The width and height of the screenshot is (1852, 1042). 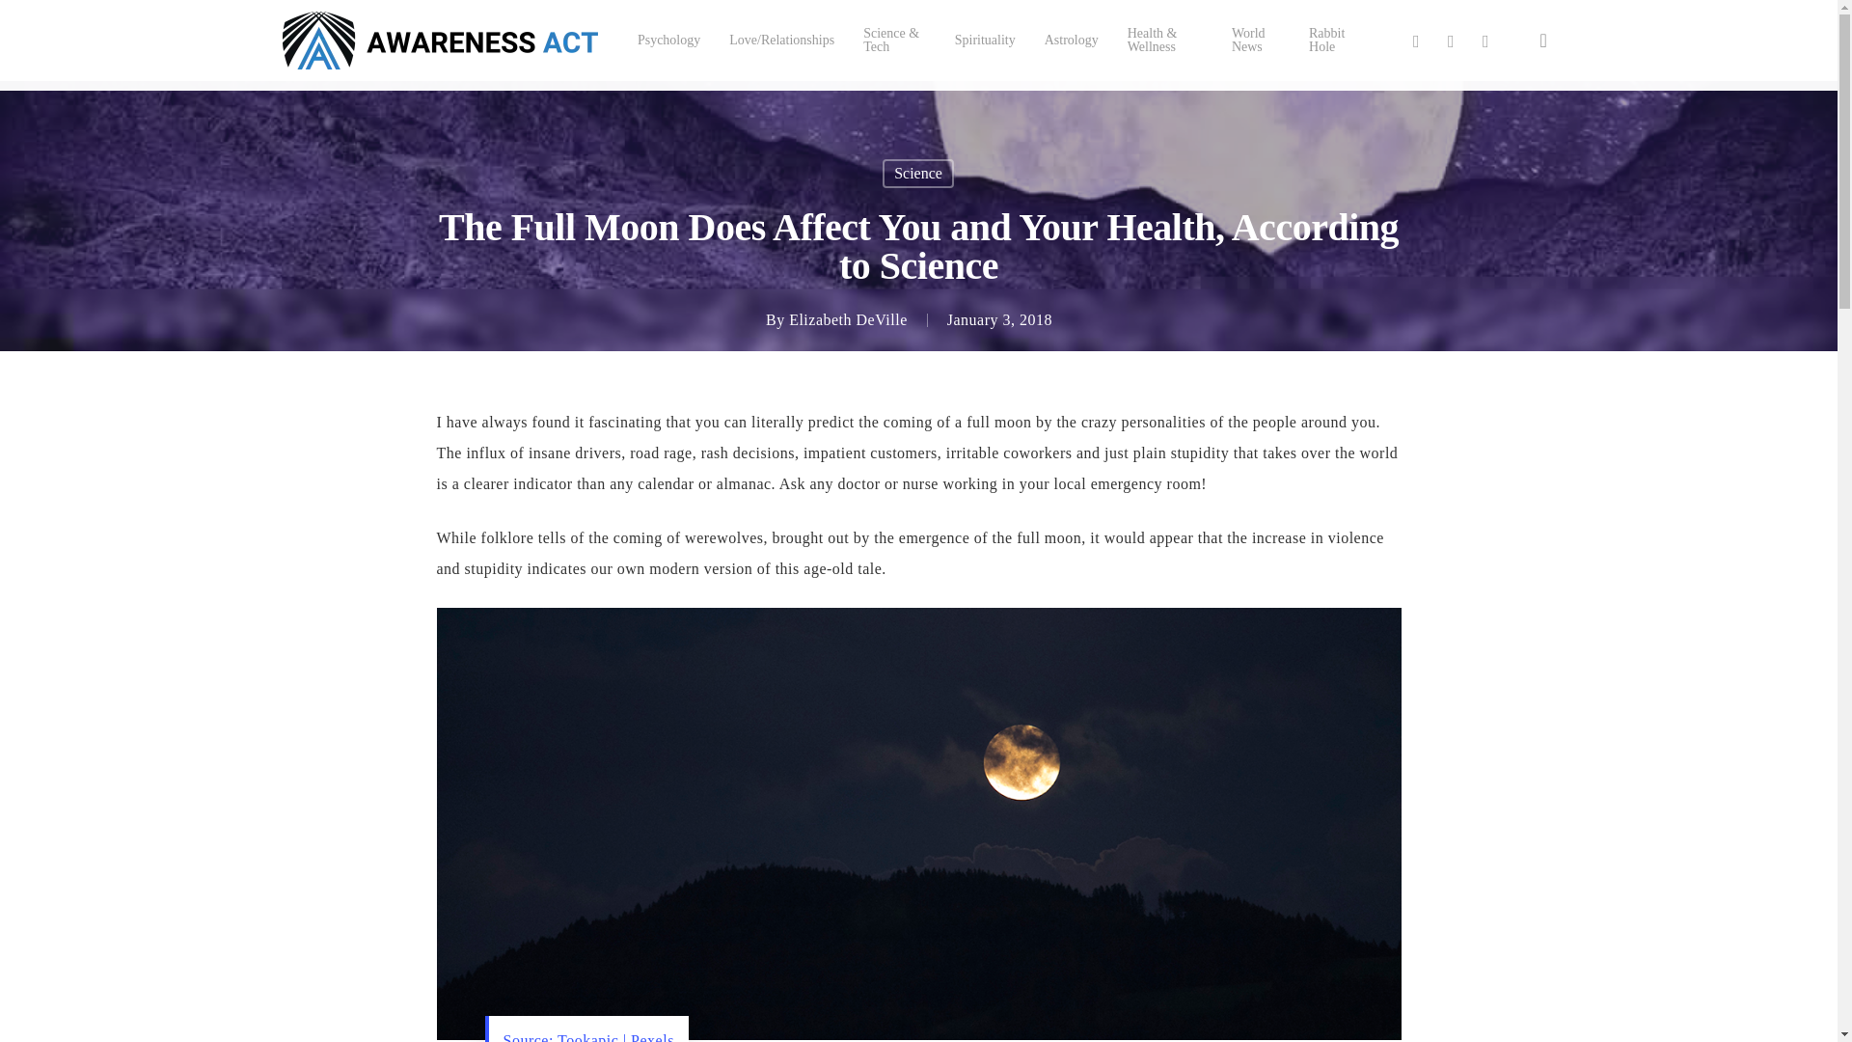 I want to click on DMCA, so click(x=1001, y=1027).